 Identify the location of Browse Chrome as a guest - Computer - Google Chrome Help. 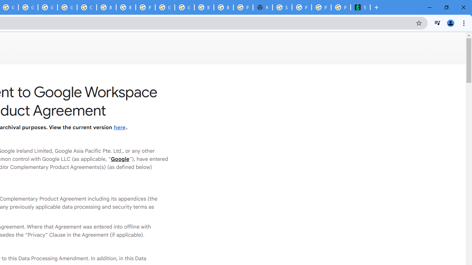
(126, 7).